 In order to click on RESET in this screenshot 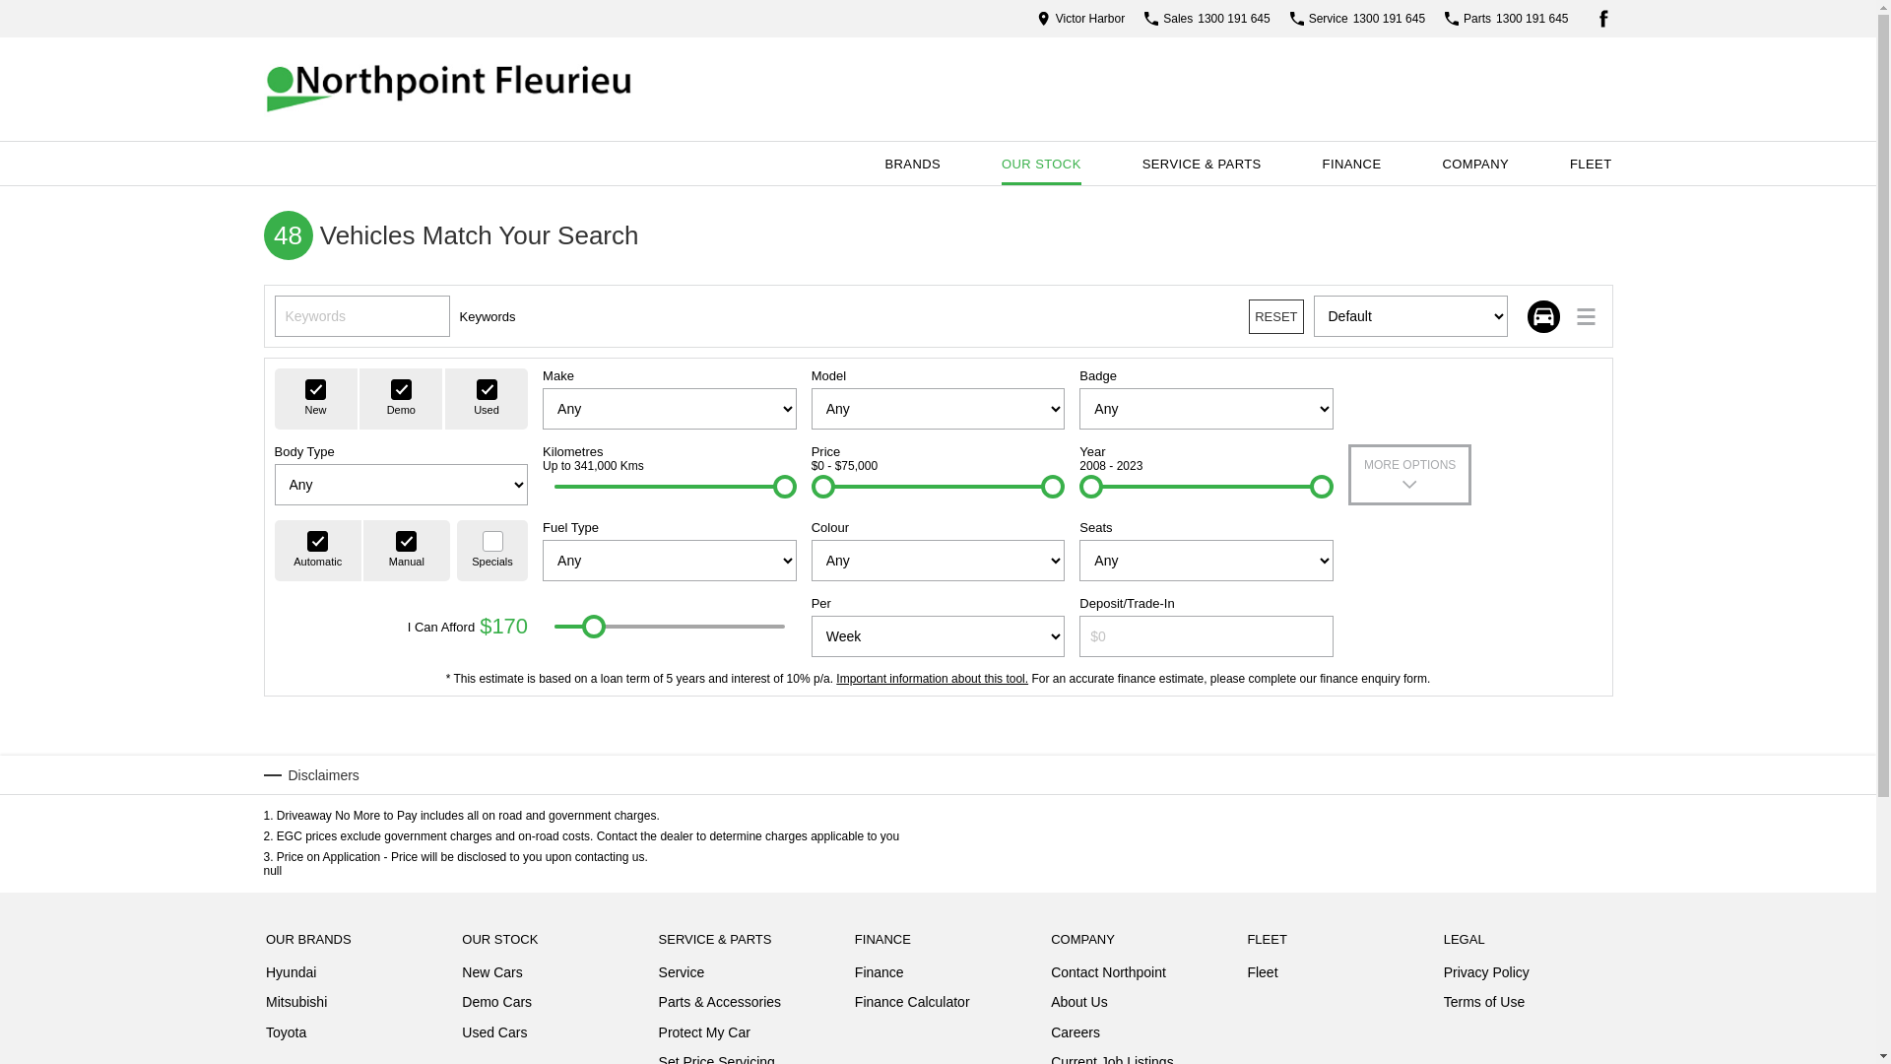, I will do `click(1276, 317)`.